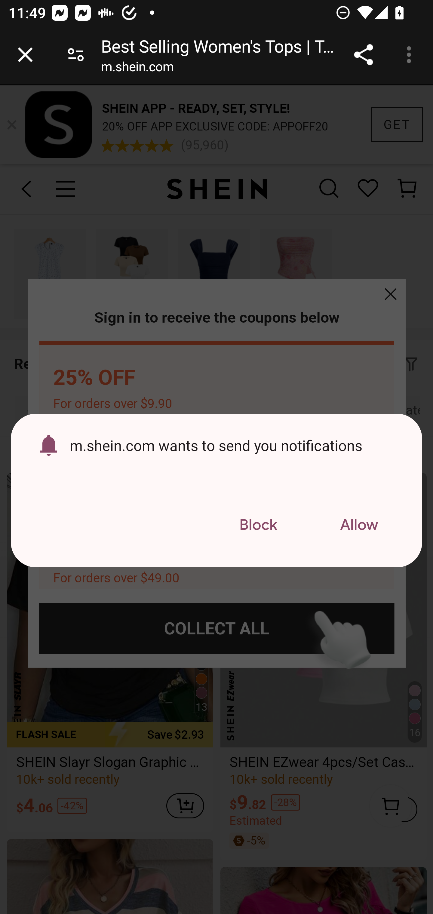  What do you see at coordinates (137, 69) in the screenshot?
I see `m.shein.com` at bounding box center [137, 69].